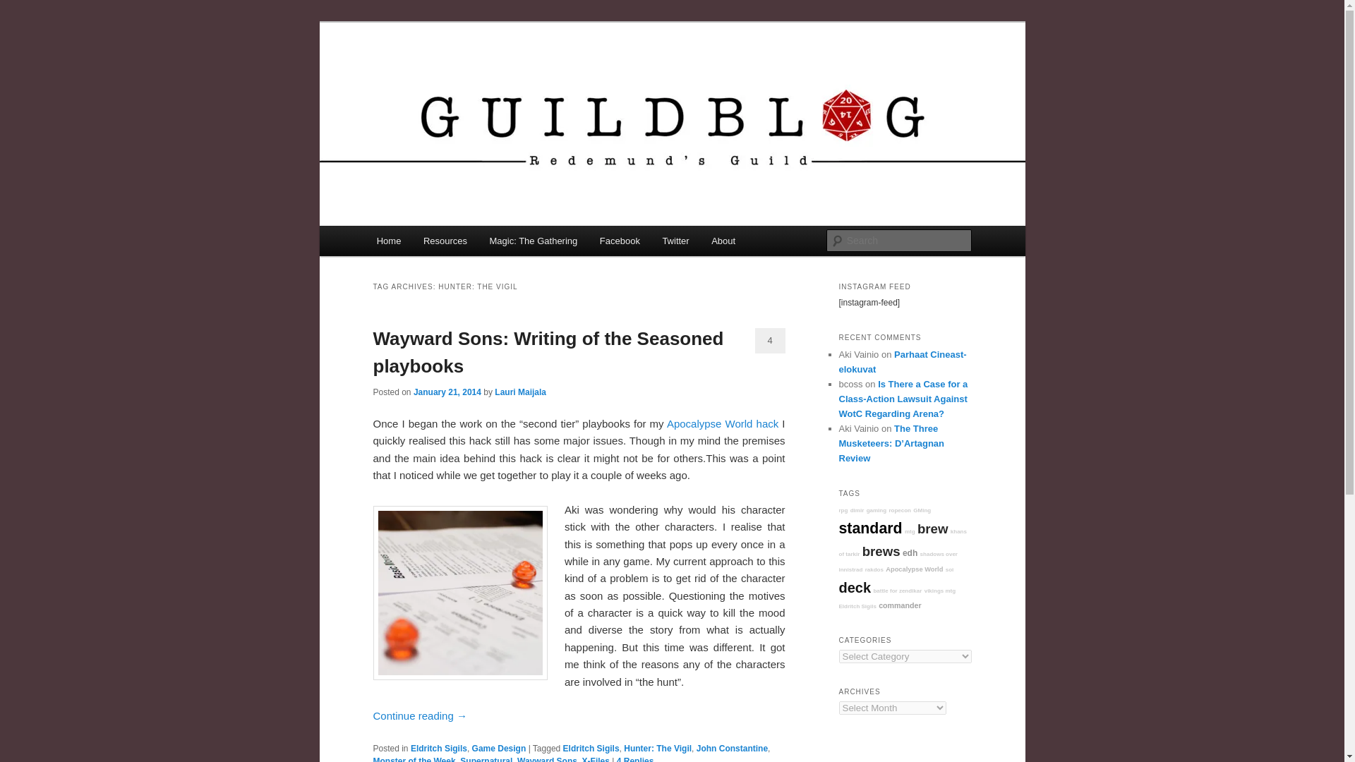 This screenshot has height=762, width=1355. Describe the element at coordinates (519, 391) in the screenshot. I see `Lauri Maijala` at that location.